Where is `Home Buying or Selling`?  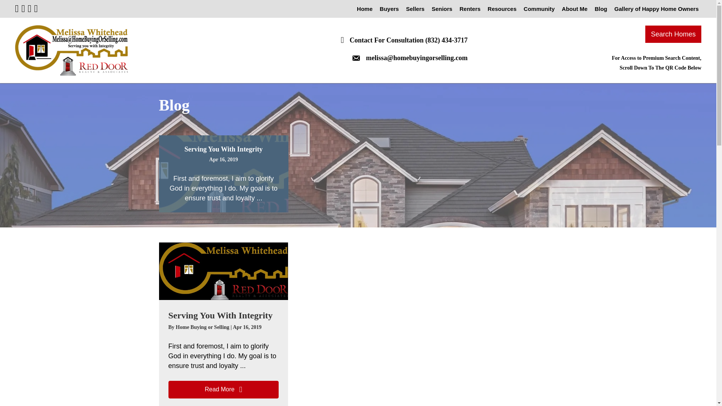 Home Buying or Selling is located at coordinates (203, 327).